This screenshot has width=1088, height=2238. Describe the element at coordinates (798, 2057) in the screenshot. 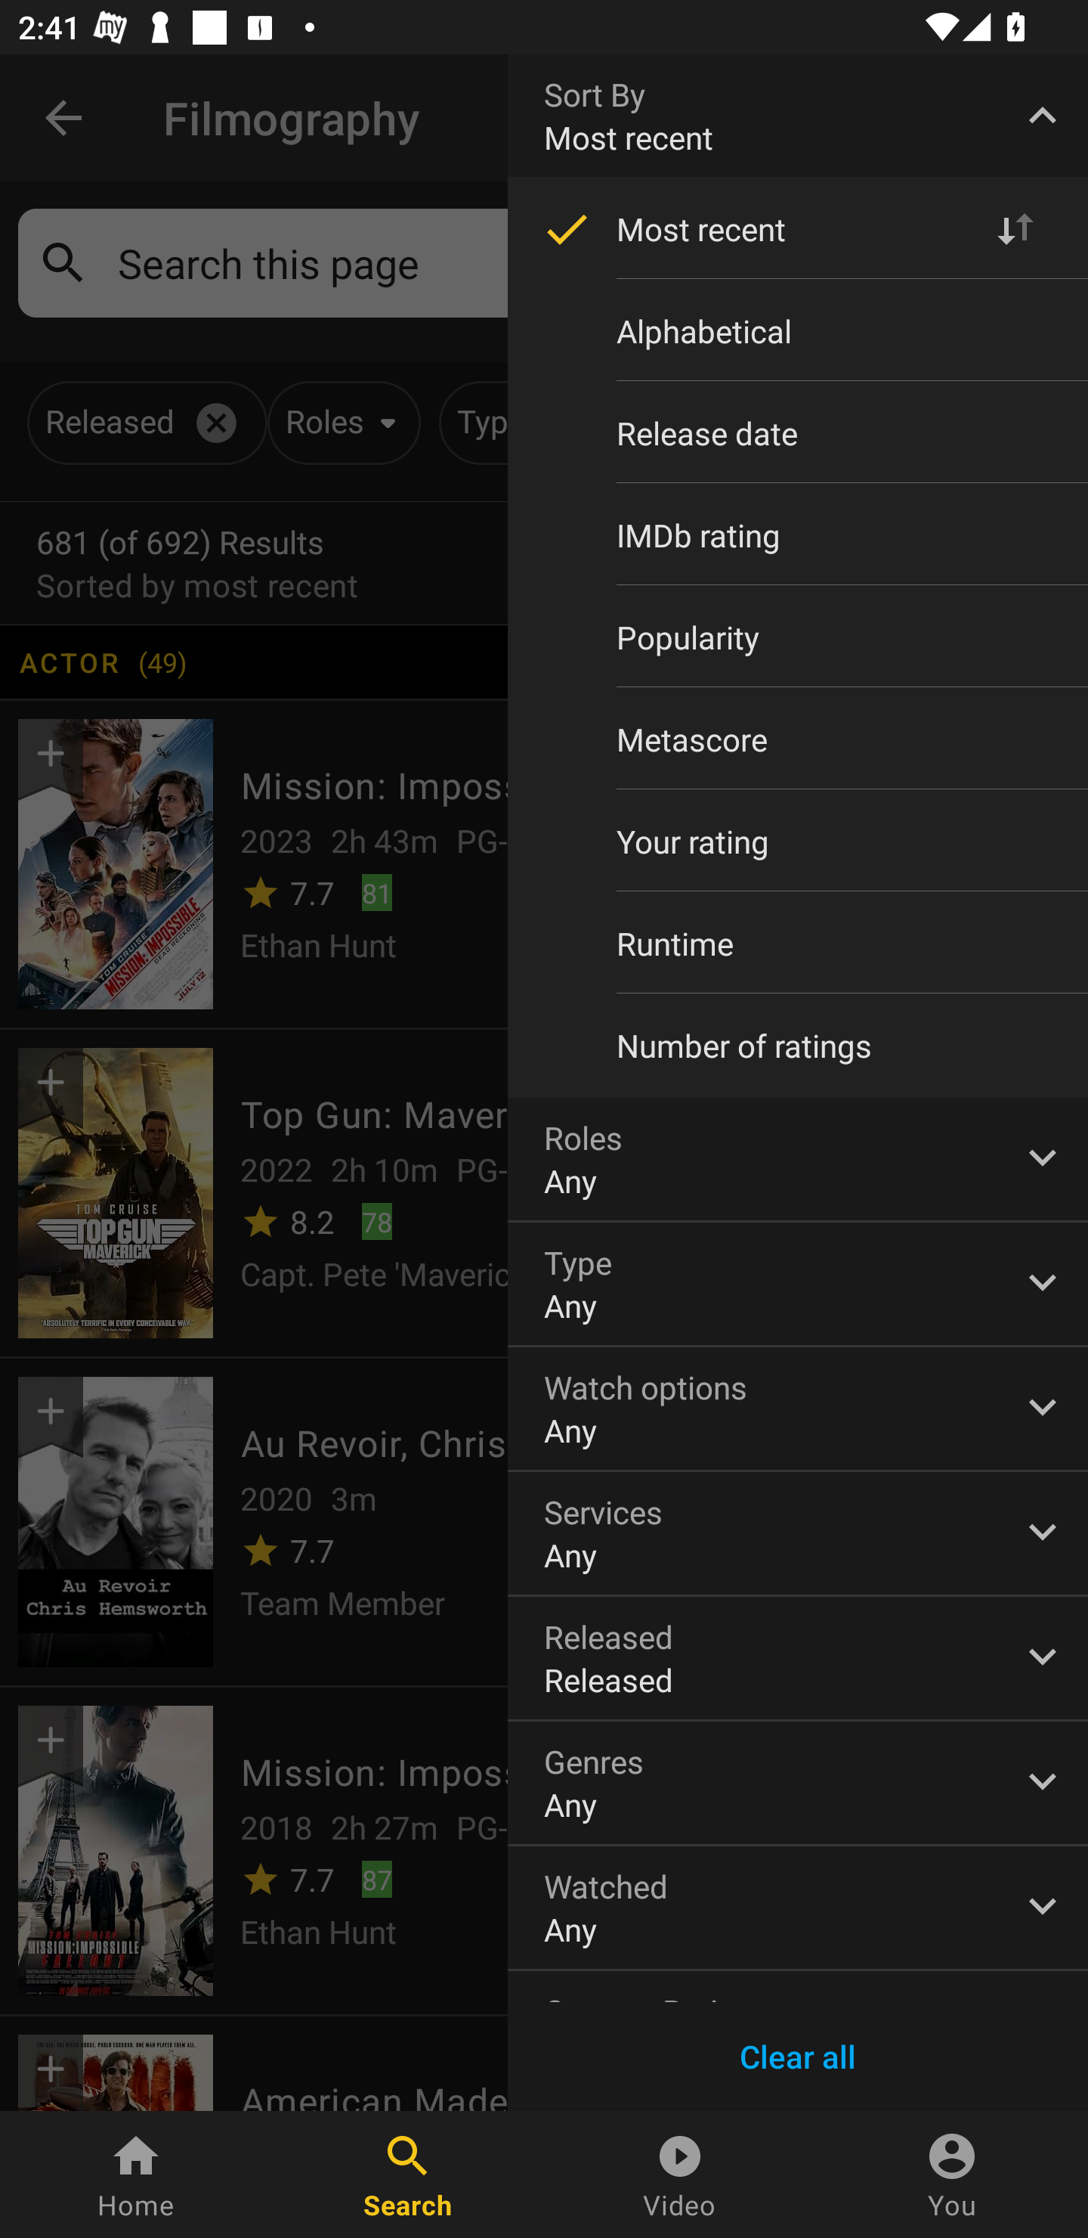

I see `Clear all` at that location.